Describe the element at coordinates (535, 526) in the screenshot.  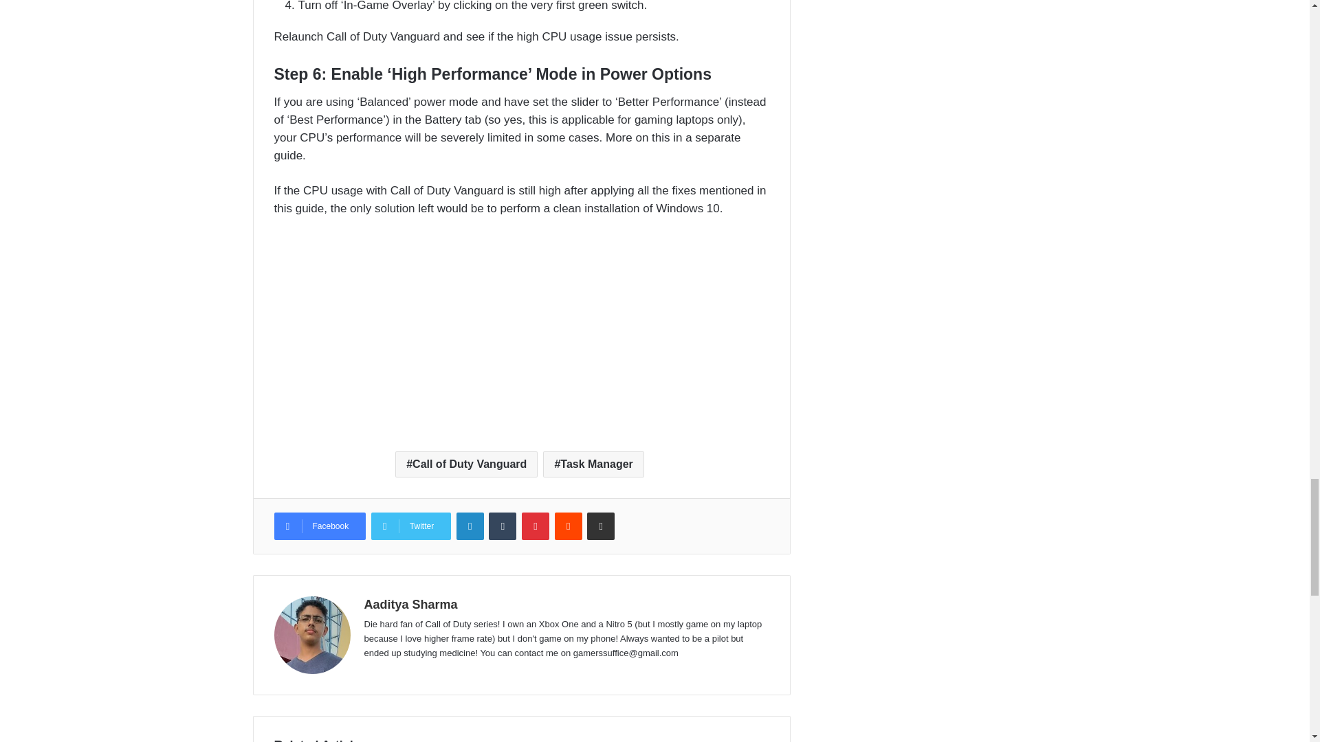
I see `Pinterest` at that location.